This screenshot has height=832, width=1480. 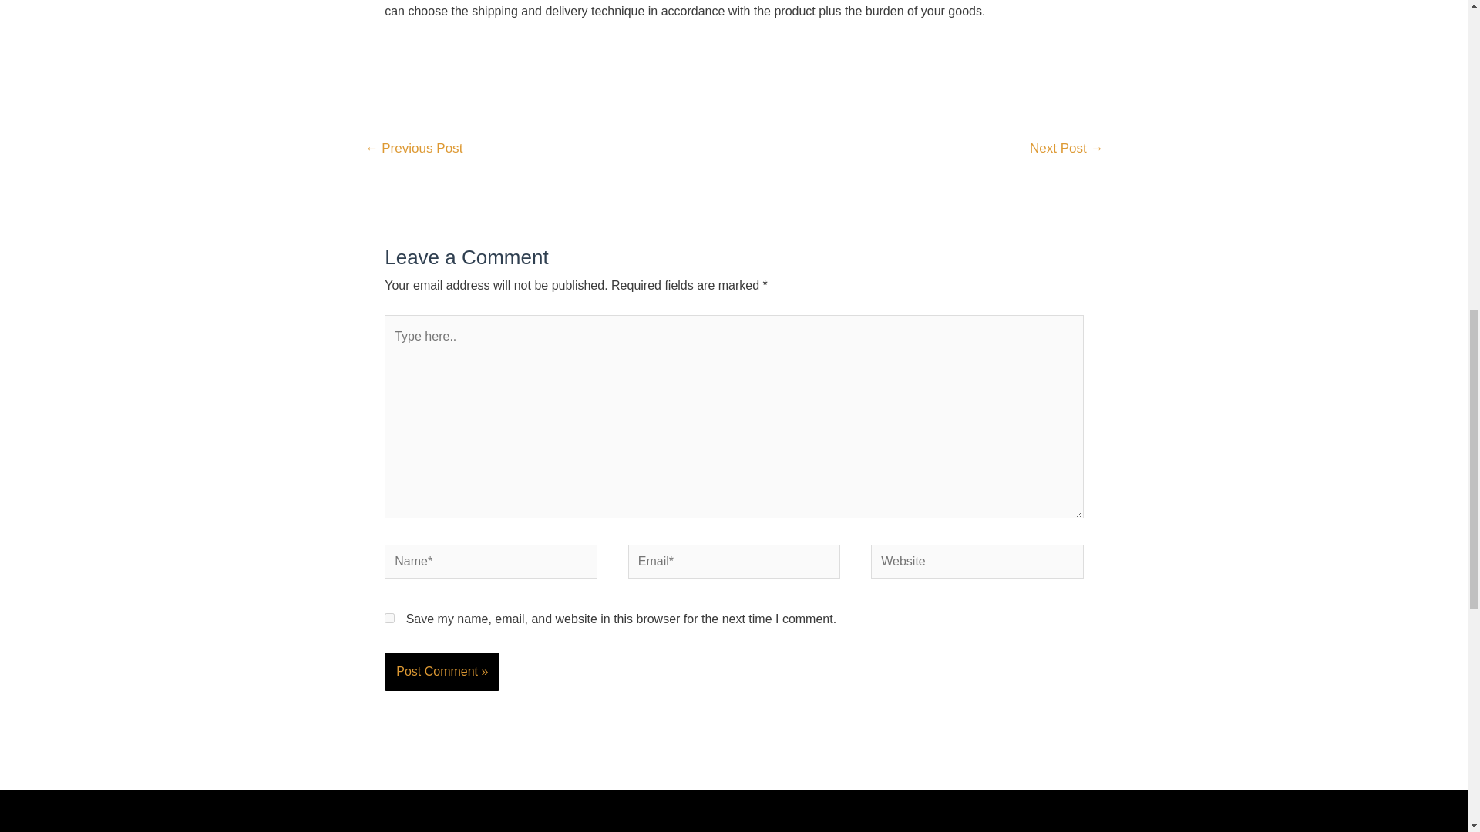 What do you see at coordinates (390, 618) in the screenshot?
I see `yes` at bounding box center [390, 618].